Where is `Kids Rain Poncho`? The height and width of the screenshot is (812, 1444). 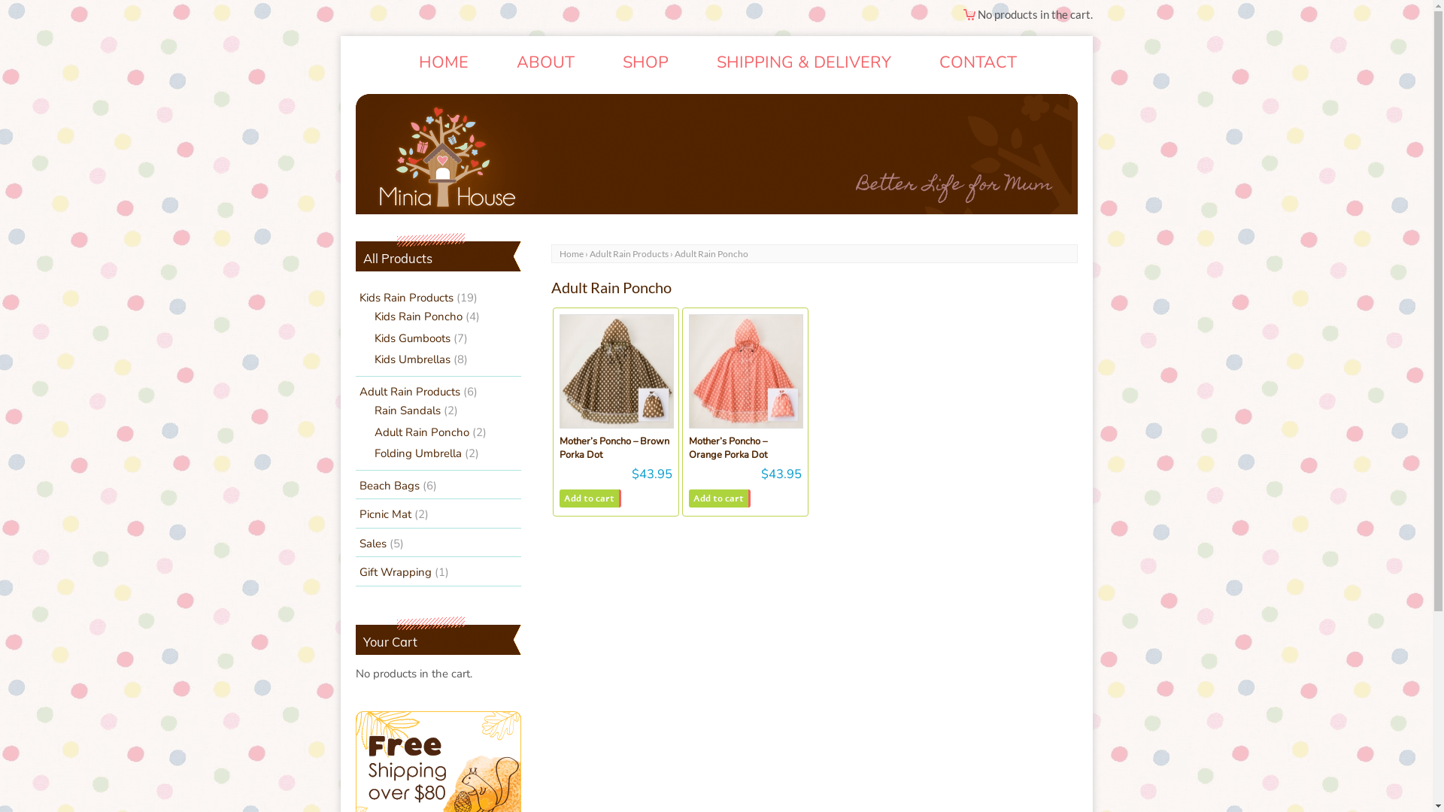 Kids Rain Poncho is located at coordinates (418, 317).